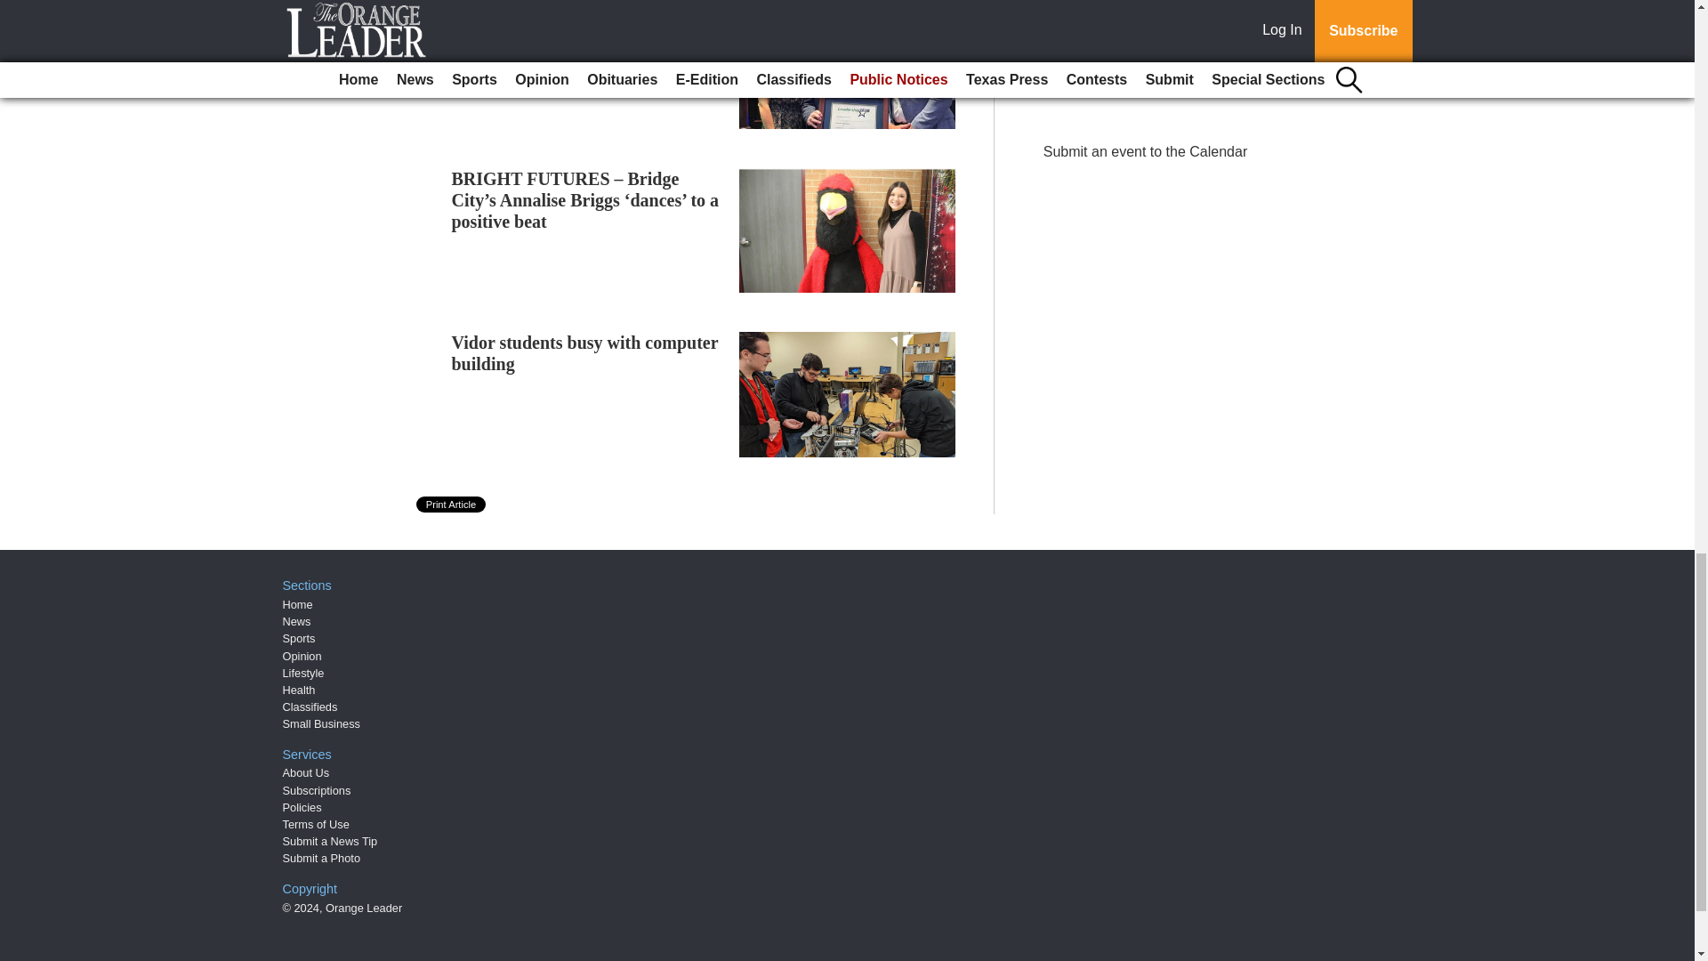  What do you see at coordinates (585, 352) in the screenshot?
I see `Vidor students busy with computer building` at bounding box center [585, 352].